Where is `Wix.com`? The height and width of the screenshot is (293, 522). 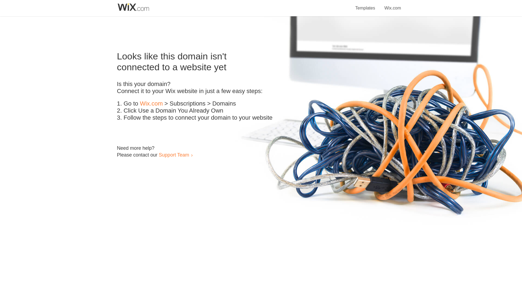 Wix.com is located at coordinates (393, 5).